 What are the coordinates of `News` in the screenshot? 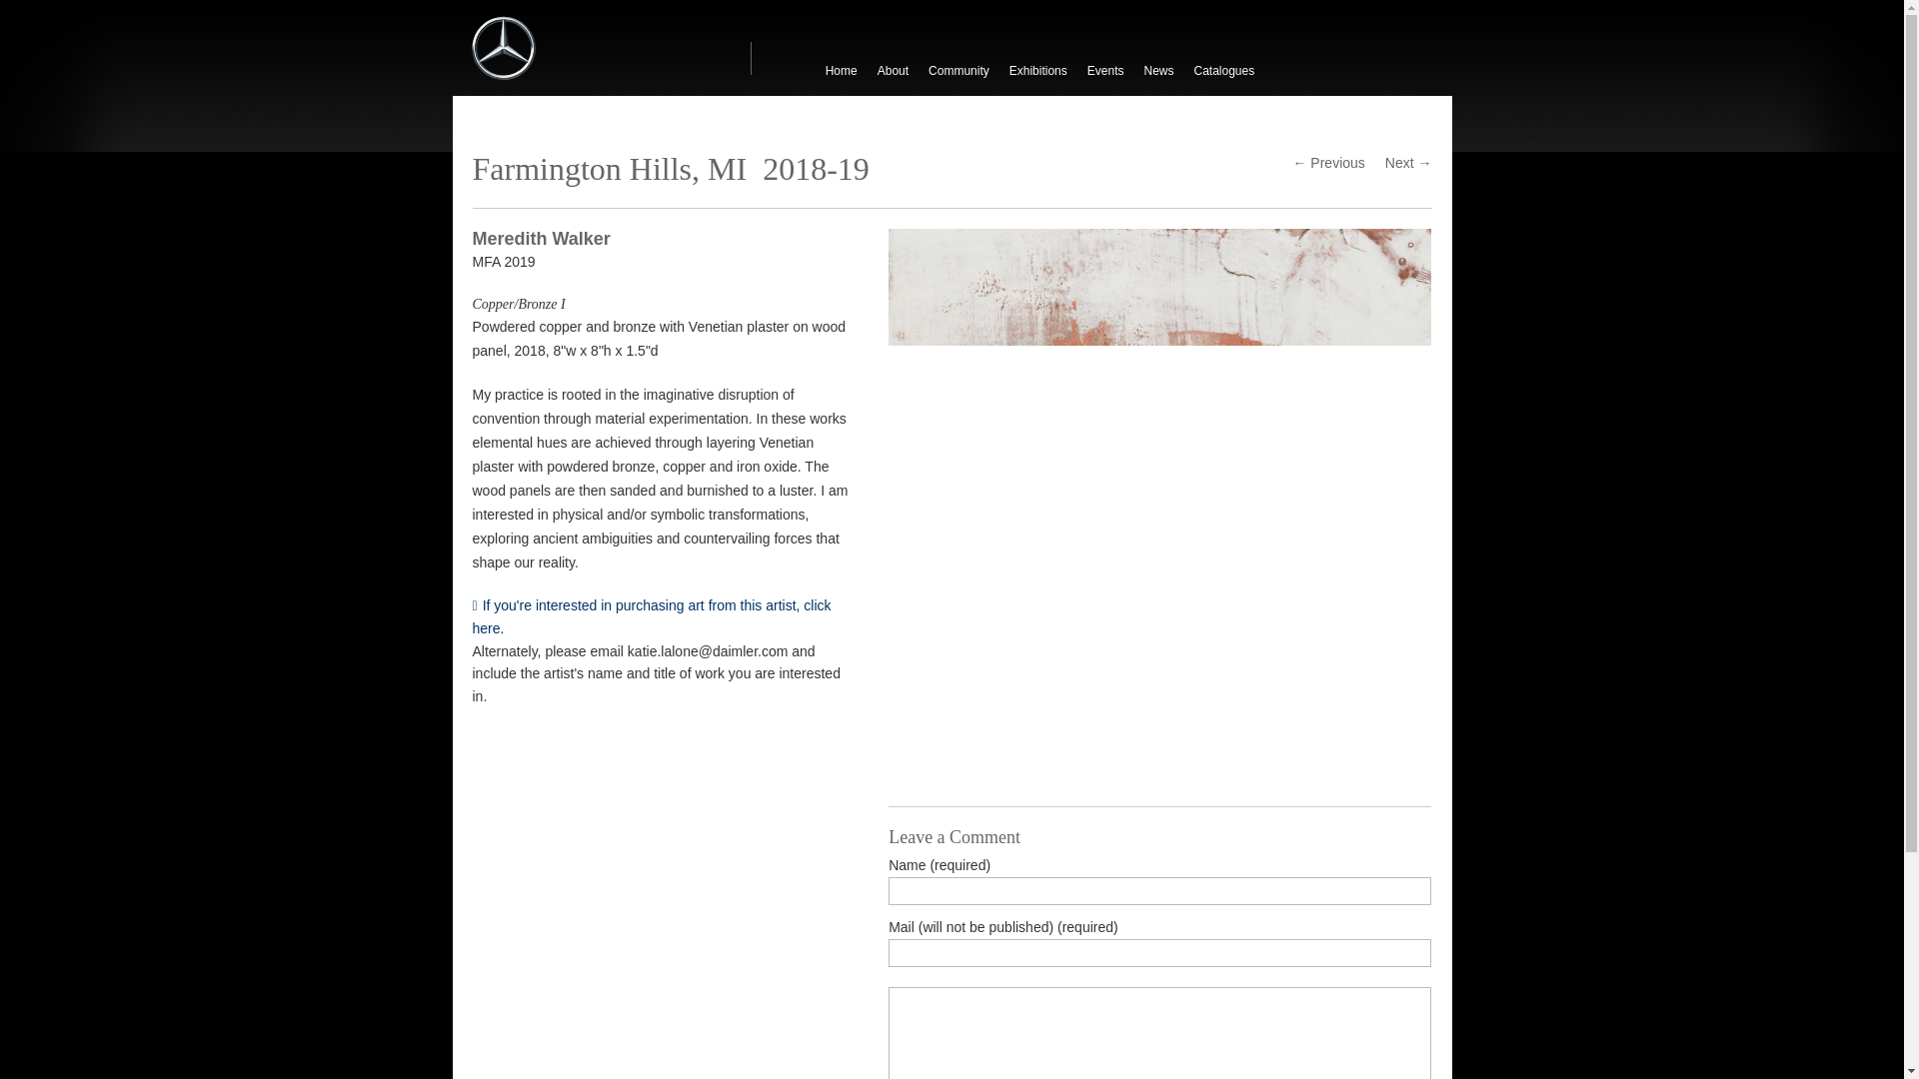 It's located at (1158, 71).